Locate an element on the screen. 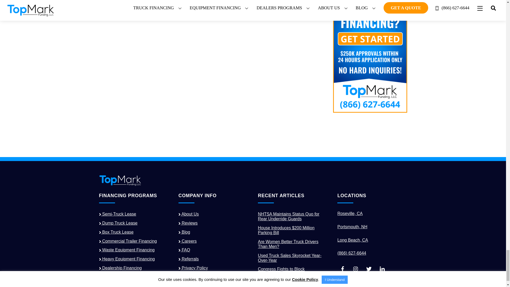  TopMark Funding is located at coordinates (120, 184).